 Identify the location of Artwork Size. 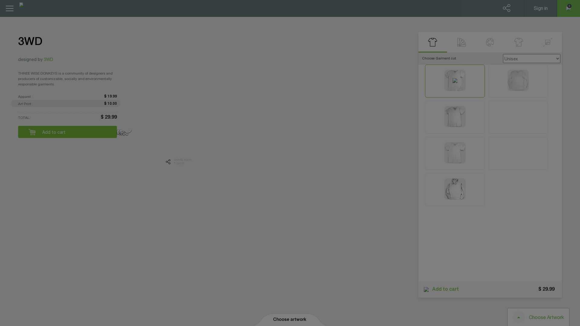
(547, 42).